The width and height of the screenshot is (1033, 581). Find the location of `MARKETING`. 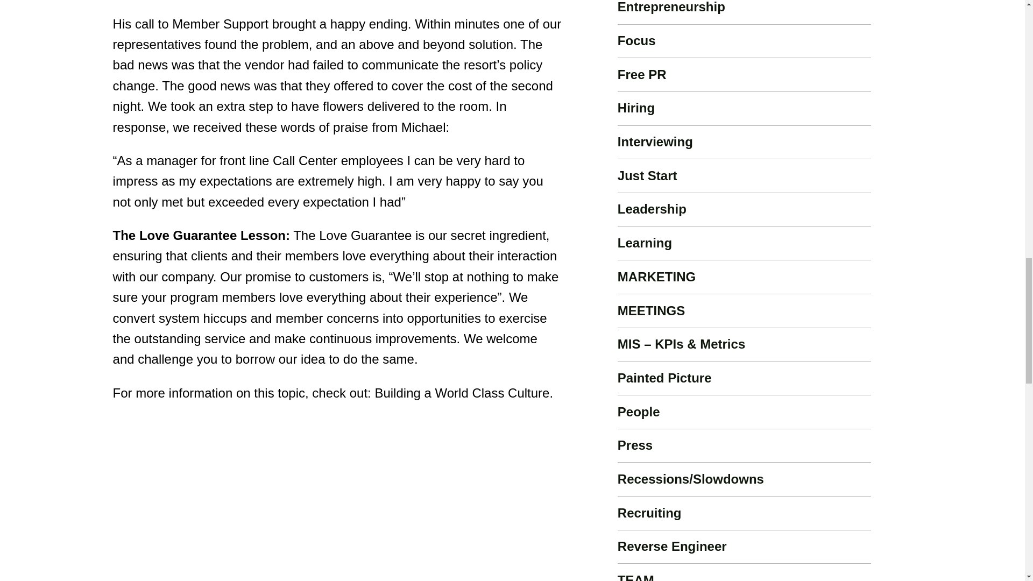

MARKETING is located at coordinates (656, 277).